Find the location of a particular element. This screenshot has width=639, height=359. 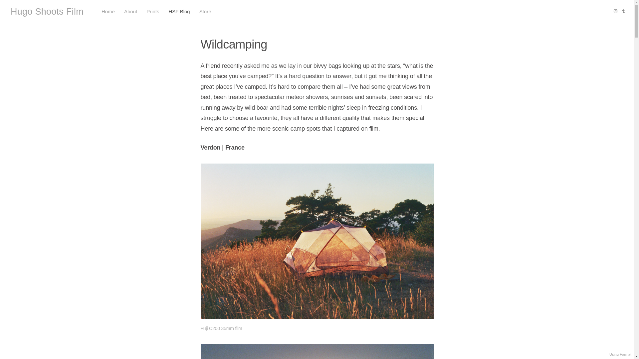

Using Format is located at coordinates (620, 354).